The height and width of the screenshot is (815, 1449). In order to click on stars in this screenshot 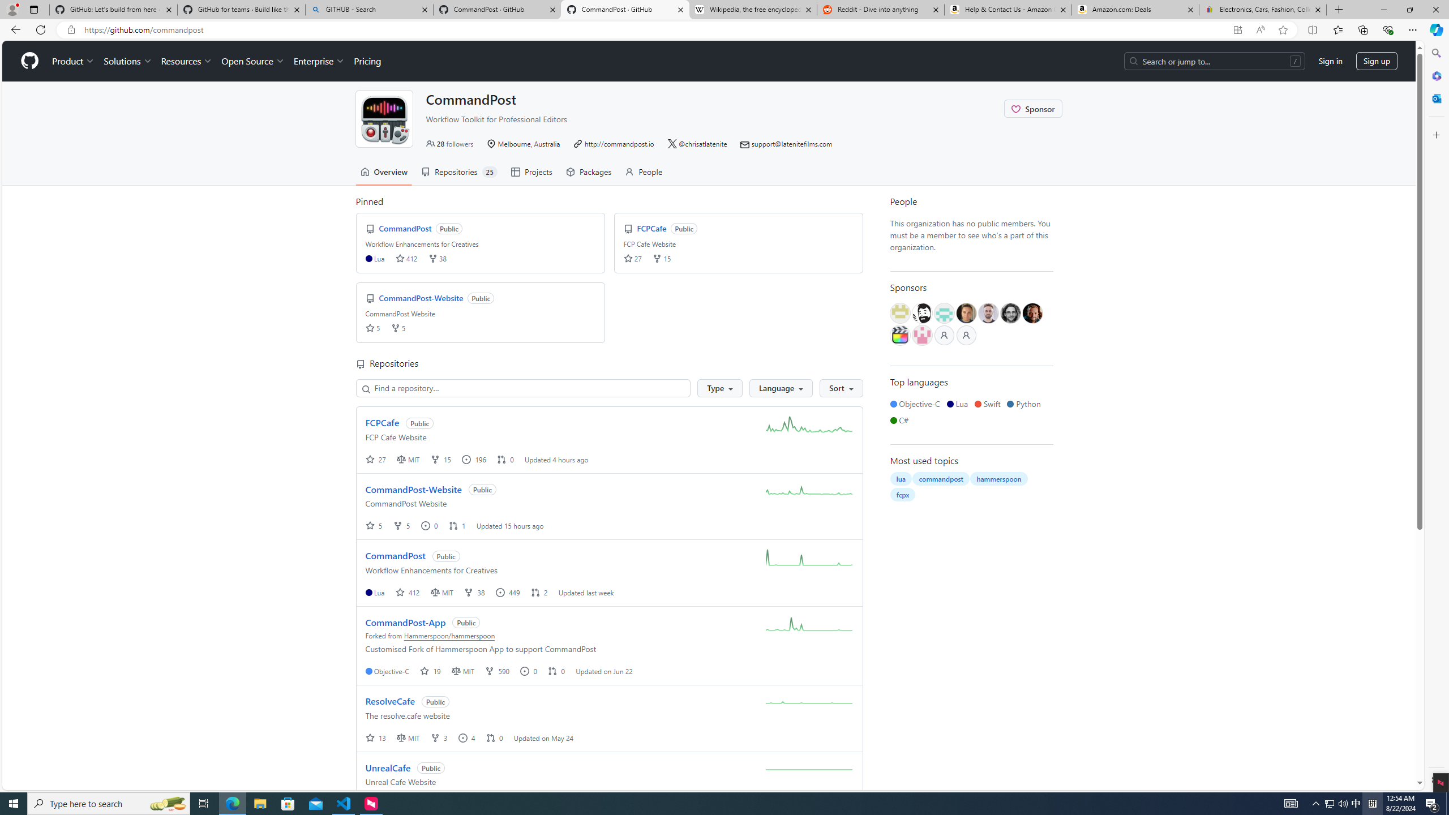, I will do `click(370, 328)`.